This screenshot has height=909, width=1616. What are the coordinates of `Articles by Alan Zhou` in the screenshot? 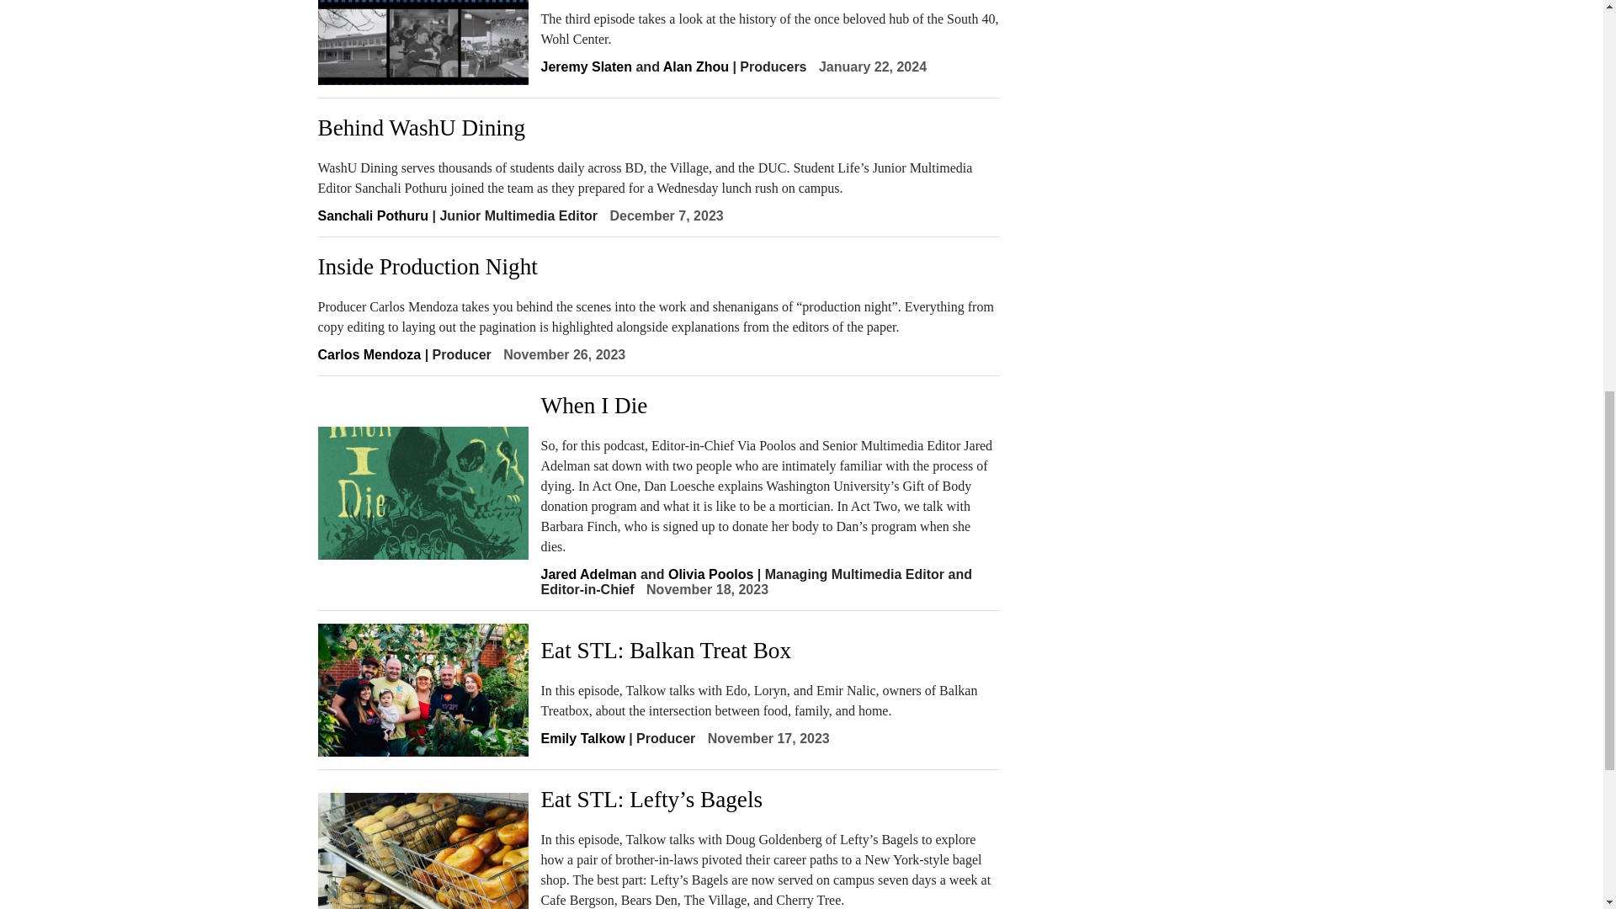 It's located at (695, 66).